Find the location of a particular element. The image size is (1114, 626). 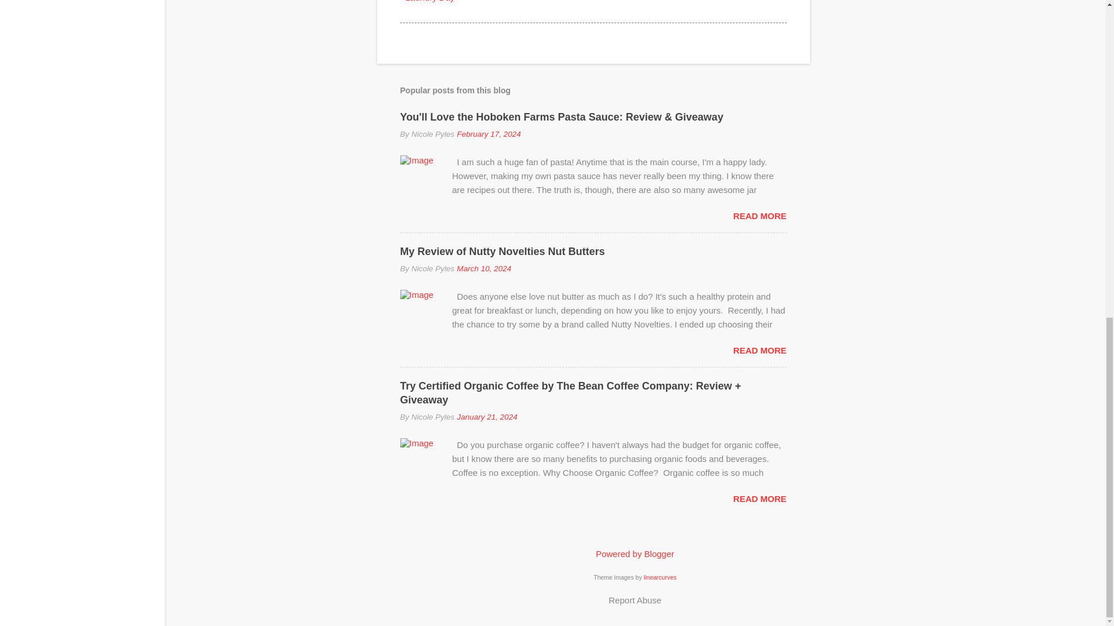

READ MORE is located at coordinates (759, 498).